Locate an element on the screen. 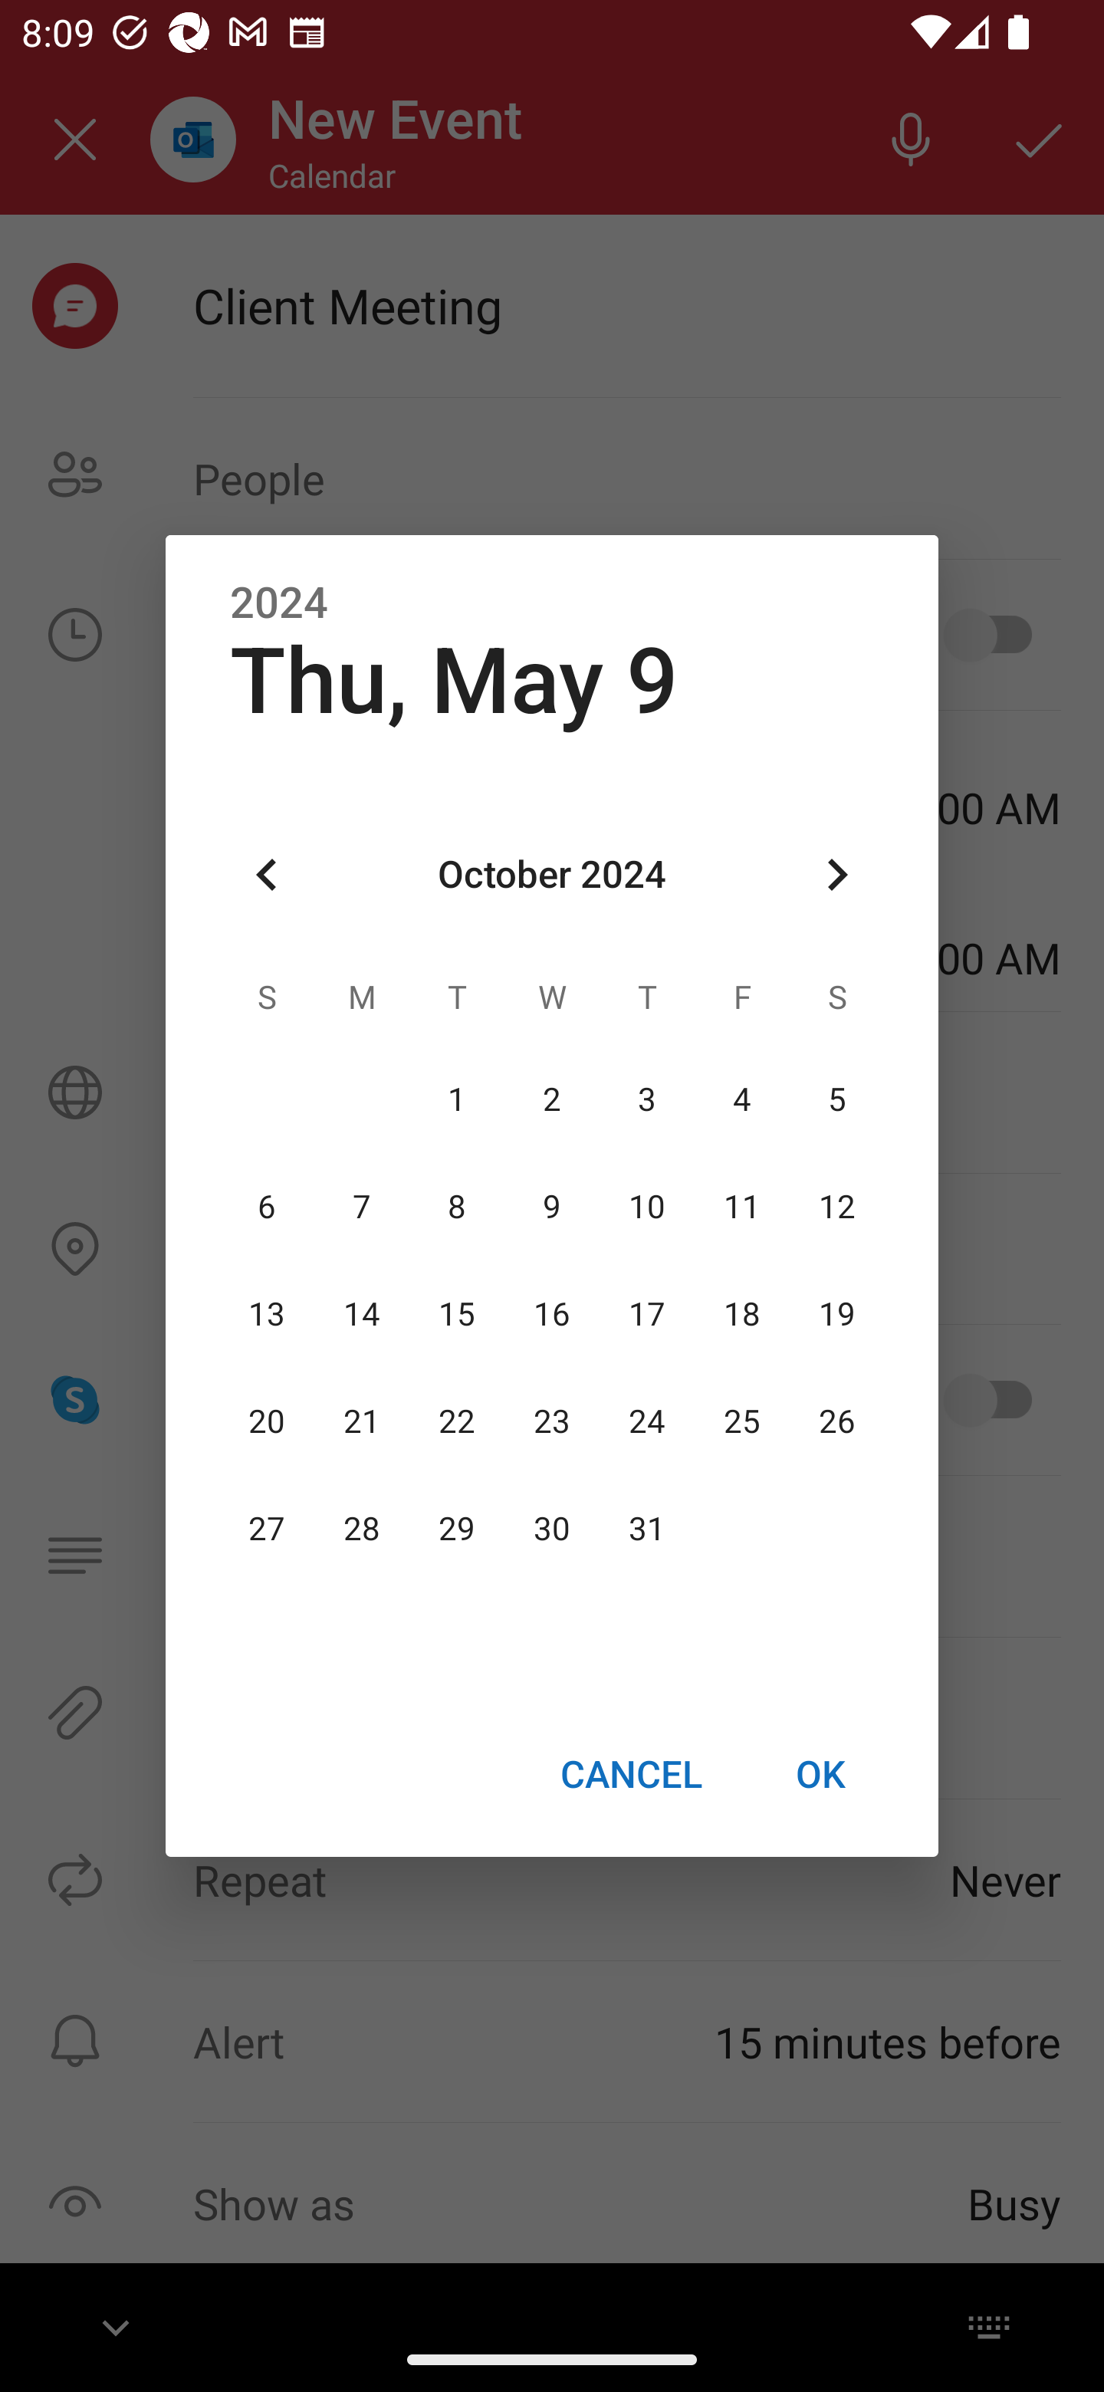  8 08 October 2024 is located at coordinates (457, 1207).